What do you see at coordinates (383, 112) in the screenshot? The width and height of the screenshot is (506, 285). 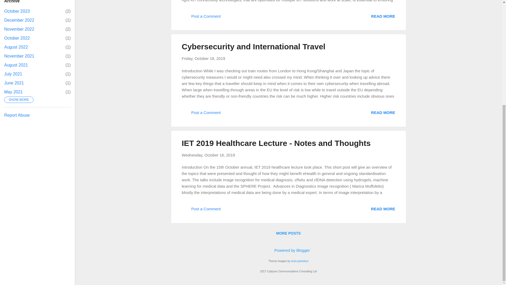 I see `READ MORE` at bounding box center [383, 112].